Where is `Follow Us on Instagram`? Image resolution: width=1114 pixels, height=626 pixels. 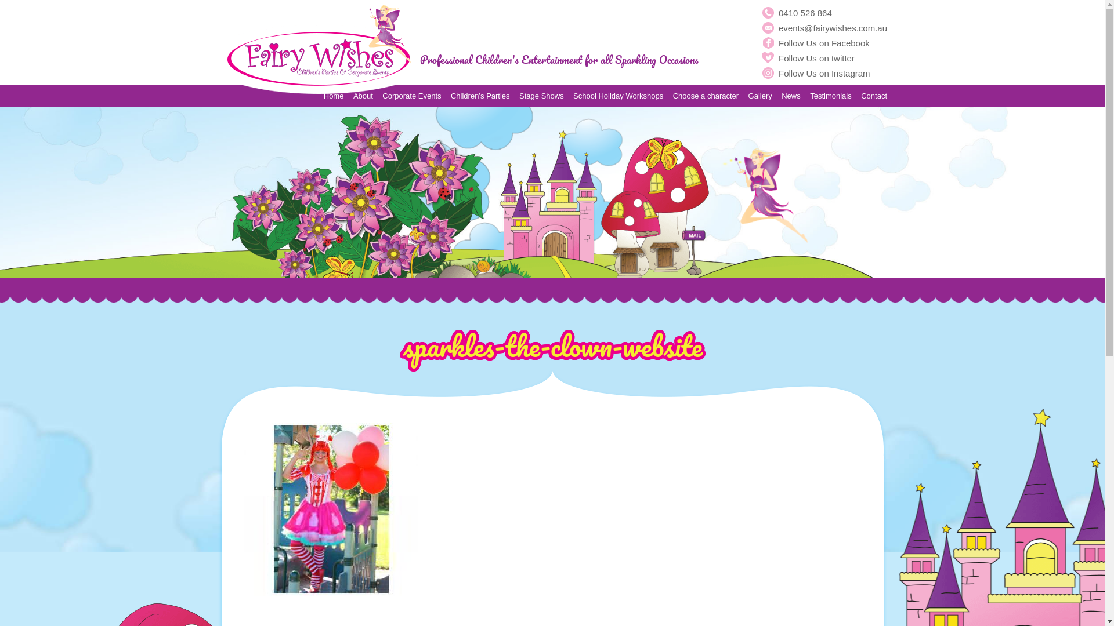 Follow Us on Instagram is located at coordinates (824, 73).